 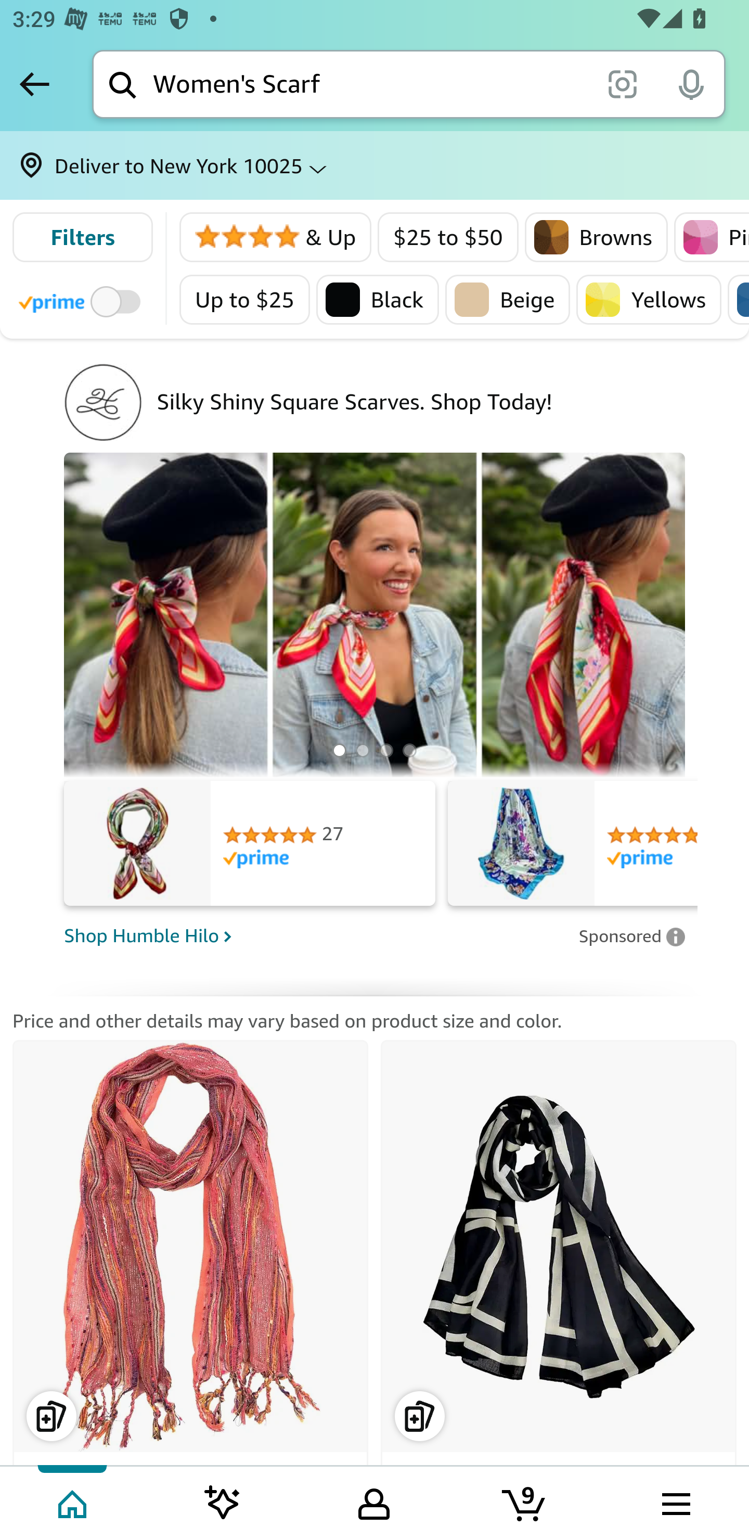 What do you see at coordinates (649, 299) in the screenshot?
I see `Yellows Yellows Yellows Yellows` at bounding box center [649, 299].